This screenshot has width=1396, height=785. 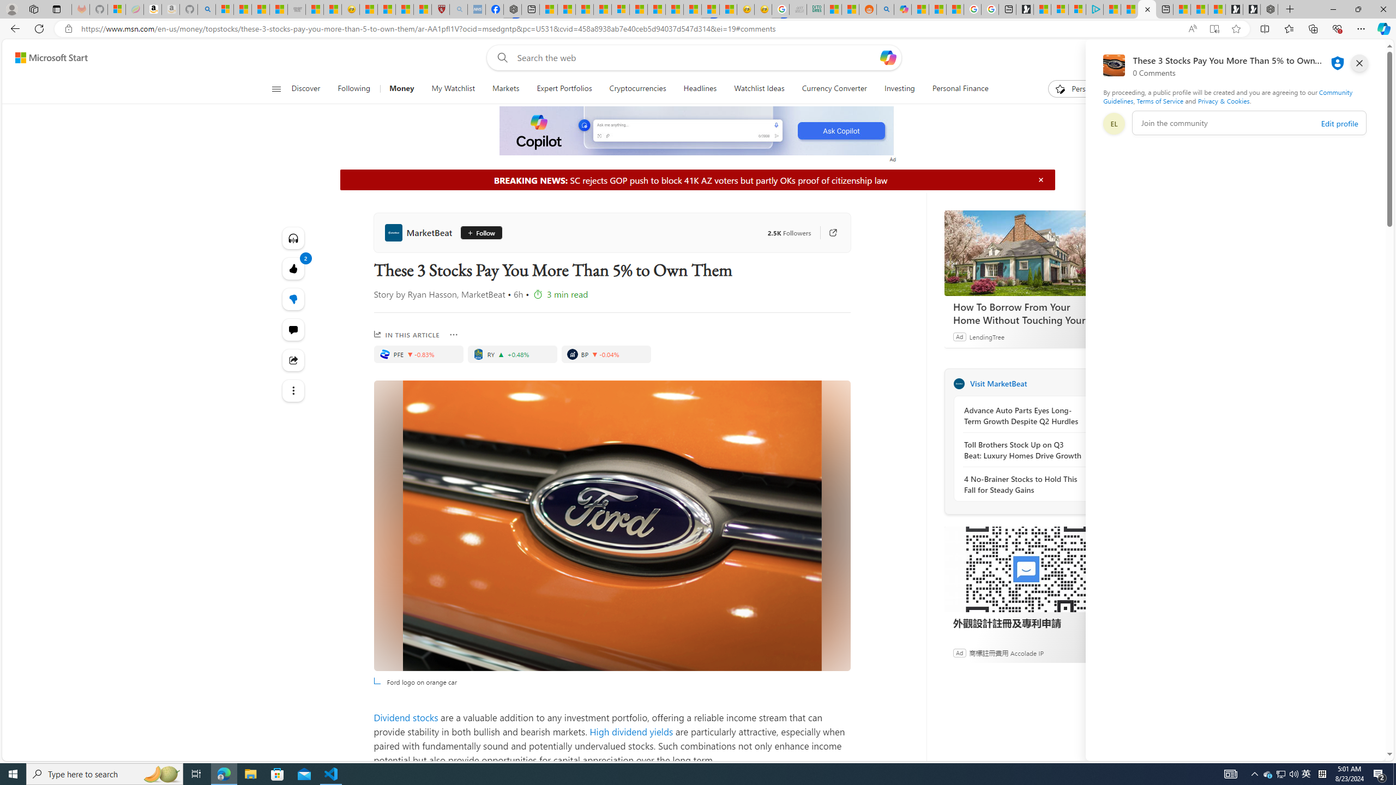 I want to click on Advance Auto Parts Eyes Long-Term Growth Despite Q2 Hurdles, so click(x=1023, y=416).